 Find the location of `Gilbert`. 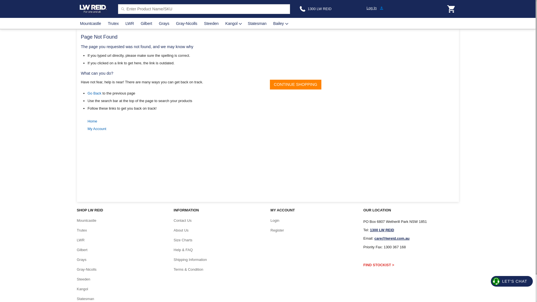

Gilbert is located at coordinates (147, 23).